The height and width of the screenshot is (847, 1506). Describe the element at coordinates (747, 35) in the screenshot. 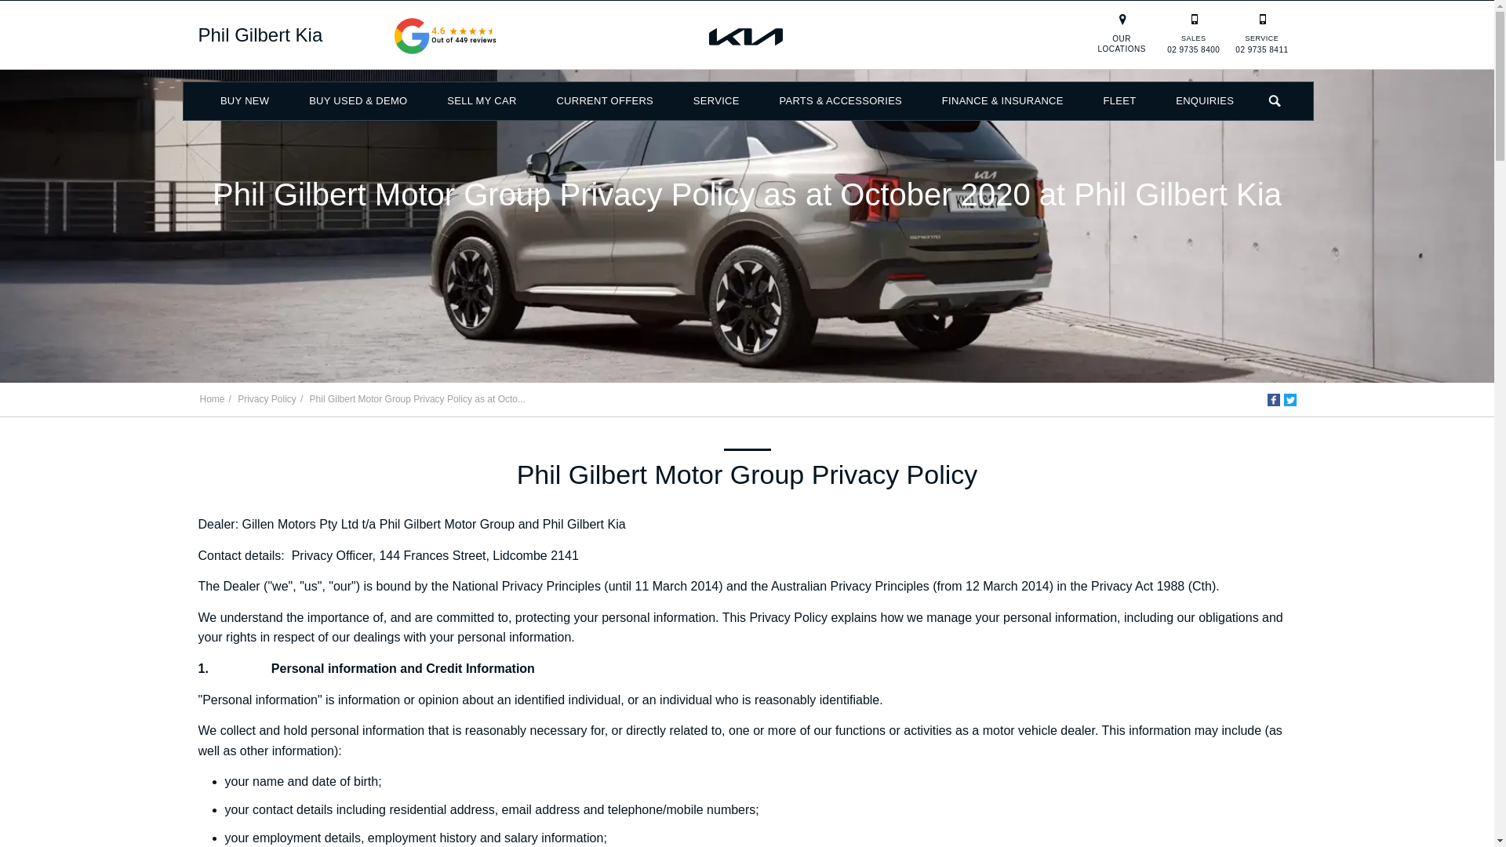

I see `Phil Gilbert Kia` at that location.